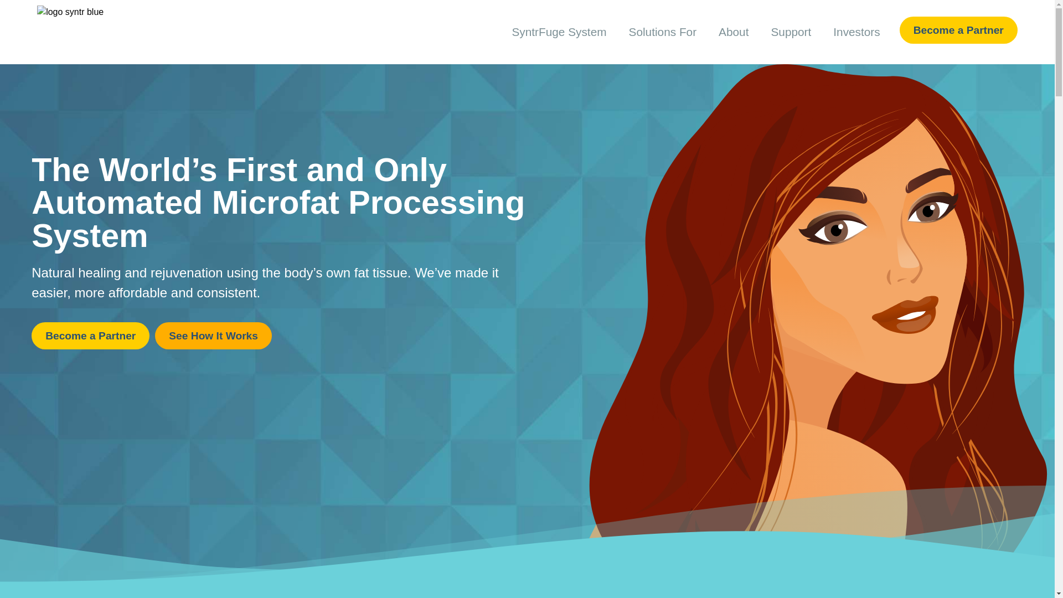 The width and height of the screenshot is (1063, 598). I want to click on SyntrFuge System, so click(559, 32).